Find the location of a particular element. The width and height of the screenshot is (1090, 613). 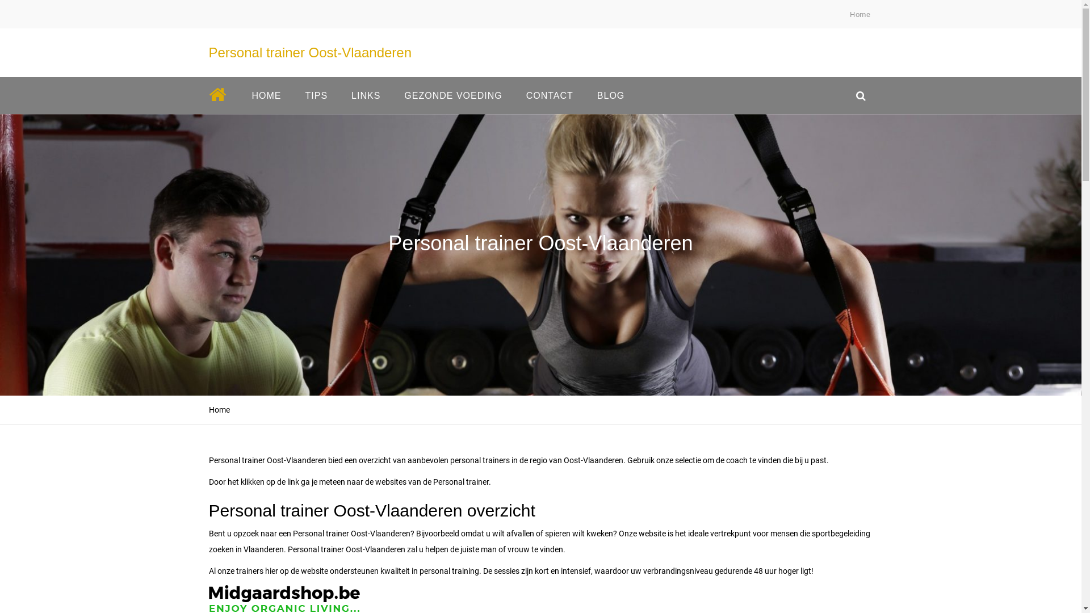

LINKS is located at coordinates (366, 95).